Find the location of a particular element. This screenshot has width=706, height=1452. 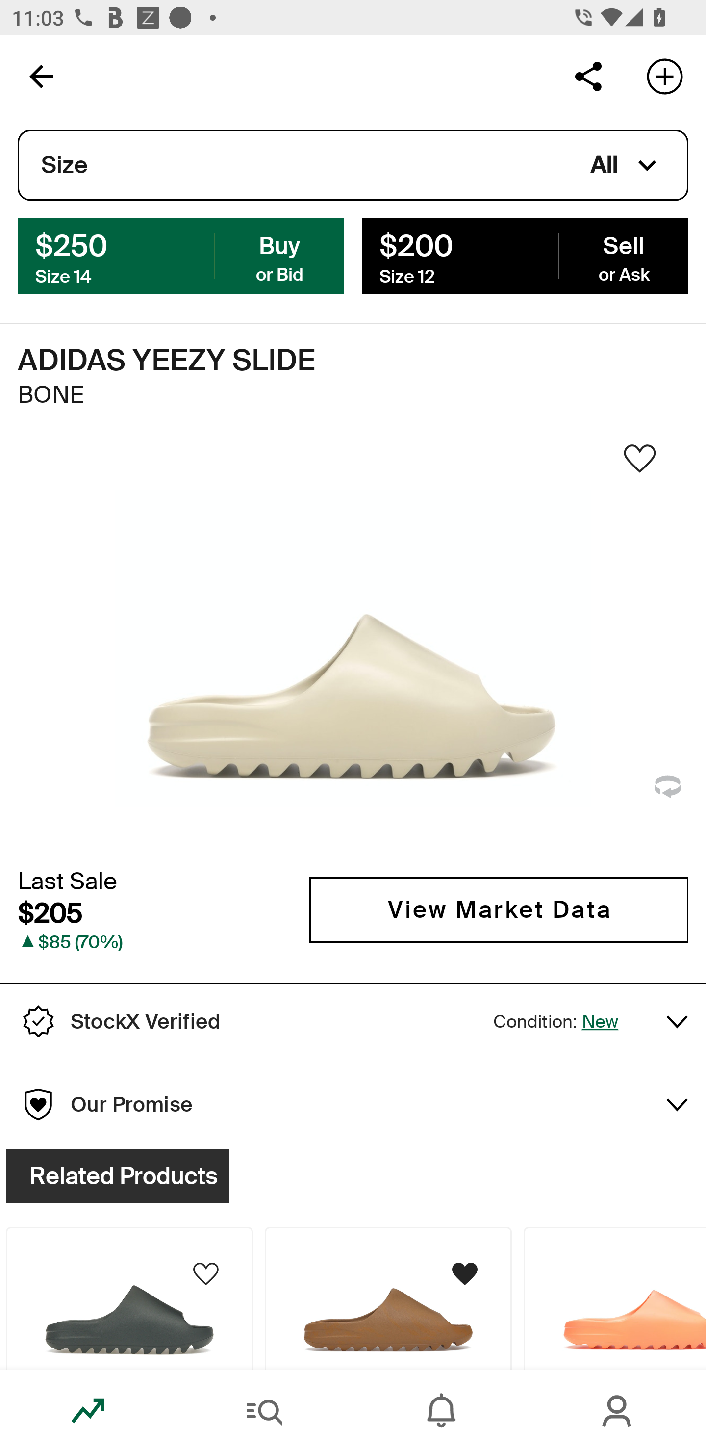

Product Image is located at coordinates (615, 1298).